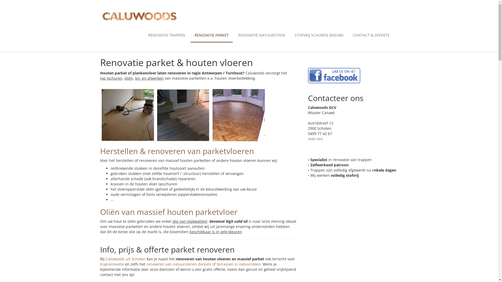 This screenshot has height=282, width=502. I want to click on Caluwoods uit Schoten, so click(125, 259).